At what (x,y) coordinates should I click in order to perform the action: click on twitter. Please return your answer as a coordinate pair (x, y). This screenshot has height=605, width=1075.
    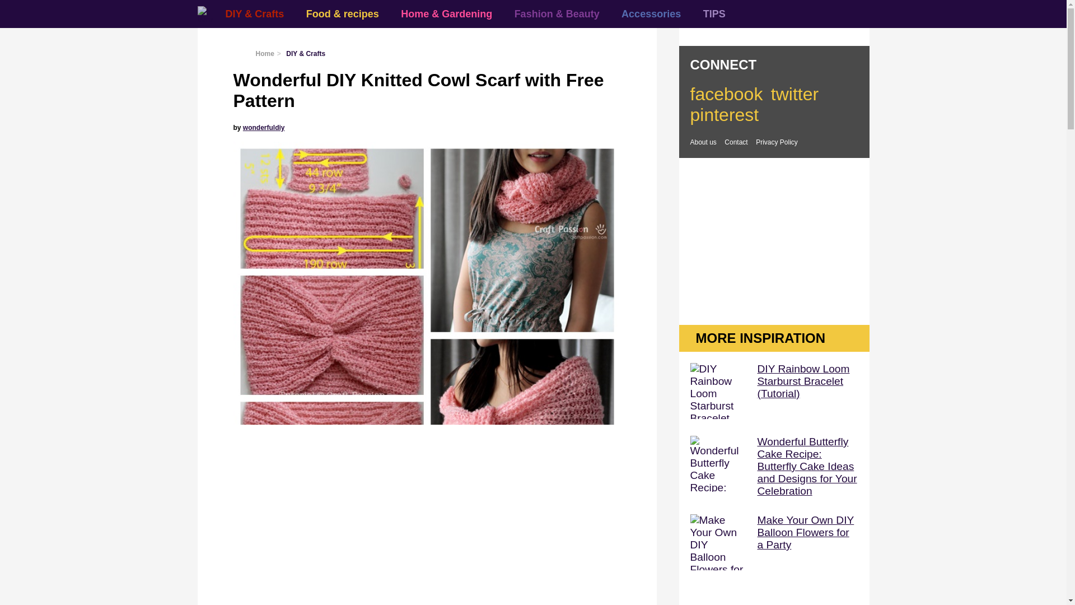
    Looking at the image, I should click on (794, 94).